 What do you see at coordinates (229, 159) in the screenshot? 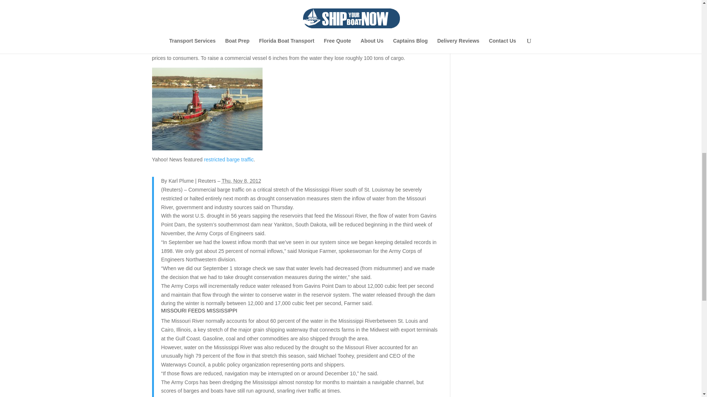
I see `Restricted Barge Traffic` at bounding box center [229, 159].